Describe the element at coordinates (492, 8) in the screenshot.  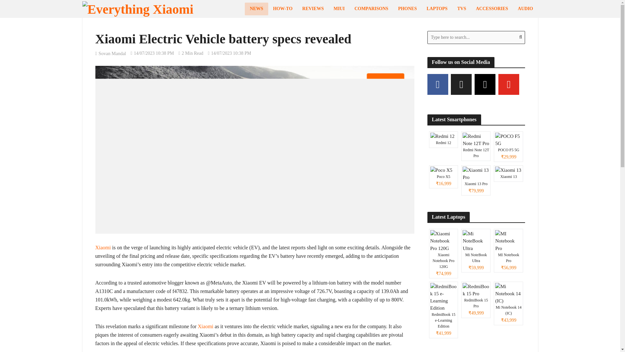
I see `ACCESSORIES` at that location.